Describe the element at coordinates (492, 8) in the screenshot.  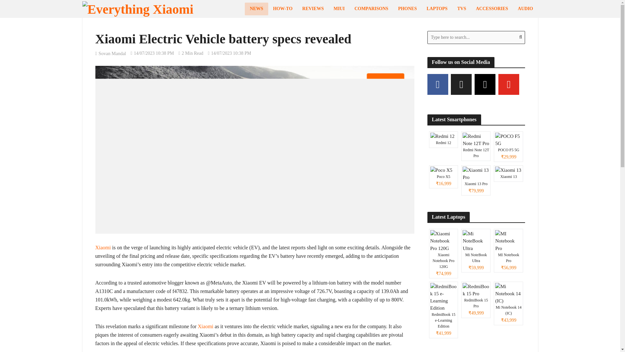
I see `ACCESSORIES` at that location.